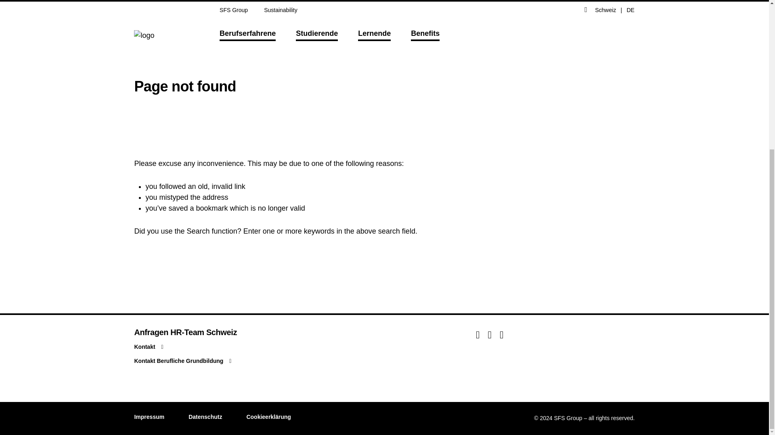 The image size is (775, 435). Describe the element at coordinates (205, 417) in the screenshot. I see `Datenschutz` at that location.